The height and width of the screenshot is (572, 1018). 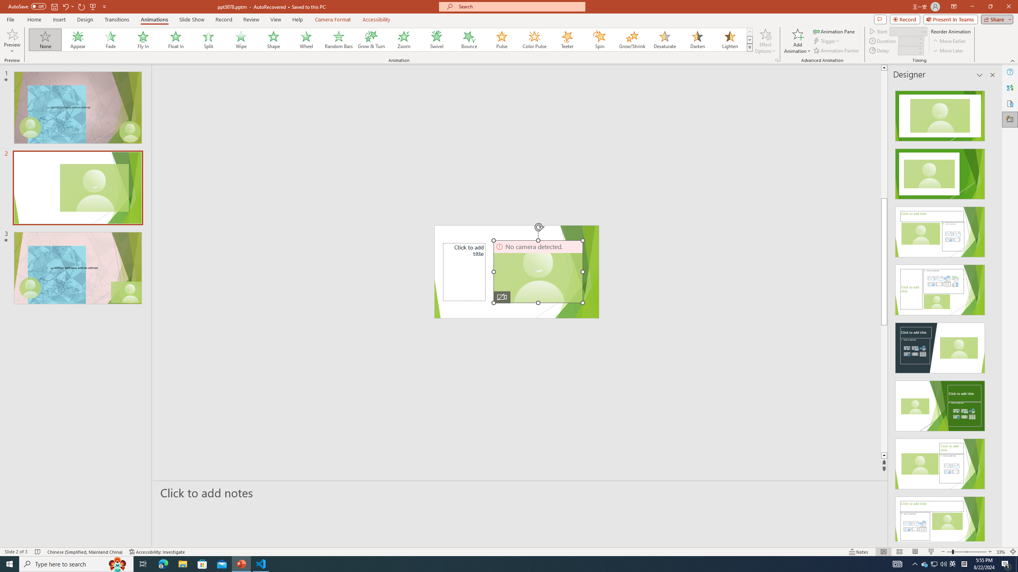 What do you see at coordinates (567, 40) in the screenshot?
I see `Teeter` at bounding box center [567, 40].